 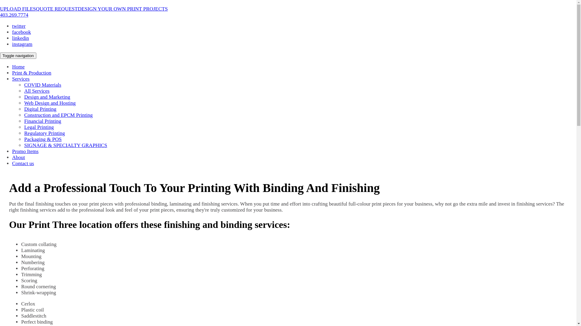 What do you see at coordinates (57, 9) in the screenshot?
I see `QUOTE REQUEST` at bounding box center [57, 9].